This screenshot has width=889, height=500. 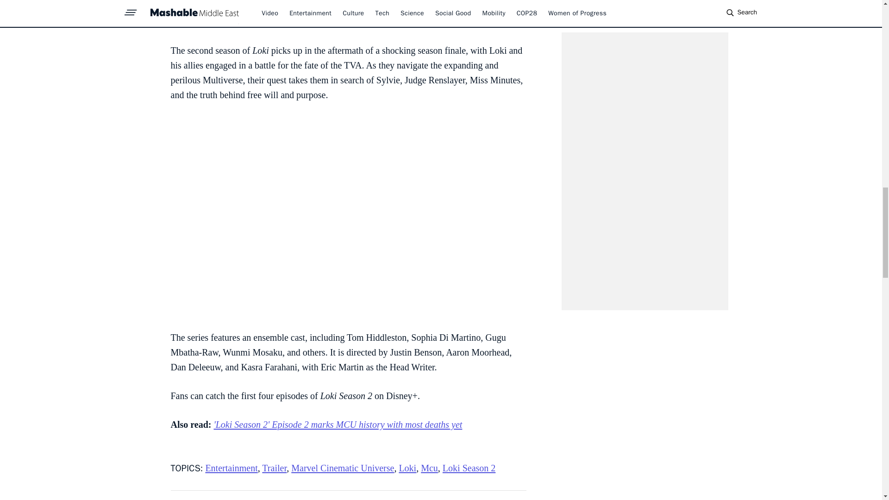 I want to click on Trailer, so click(x=274, y=468).